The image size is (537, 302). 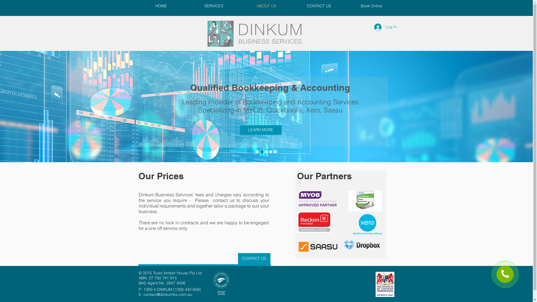 I want to click on Log In, so click(x=385, y=27).